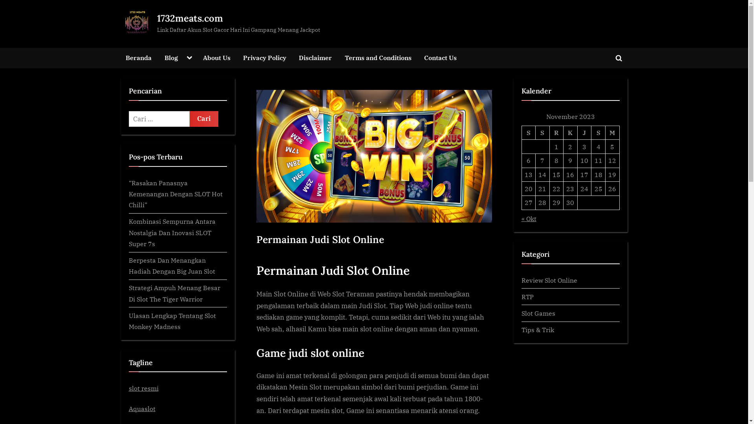 This screenshot has height=424, width=754. I want to click on By
admin, so click(274, 257).